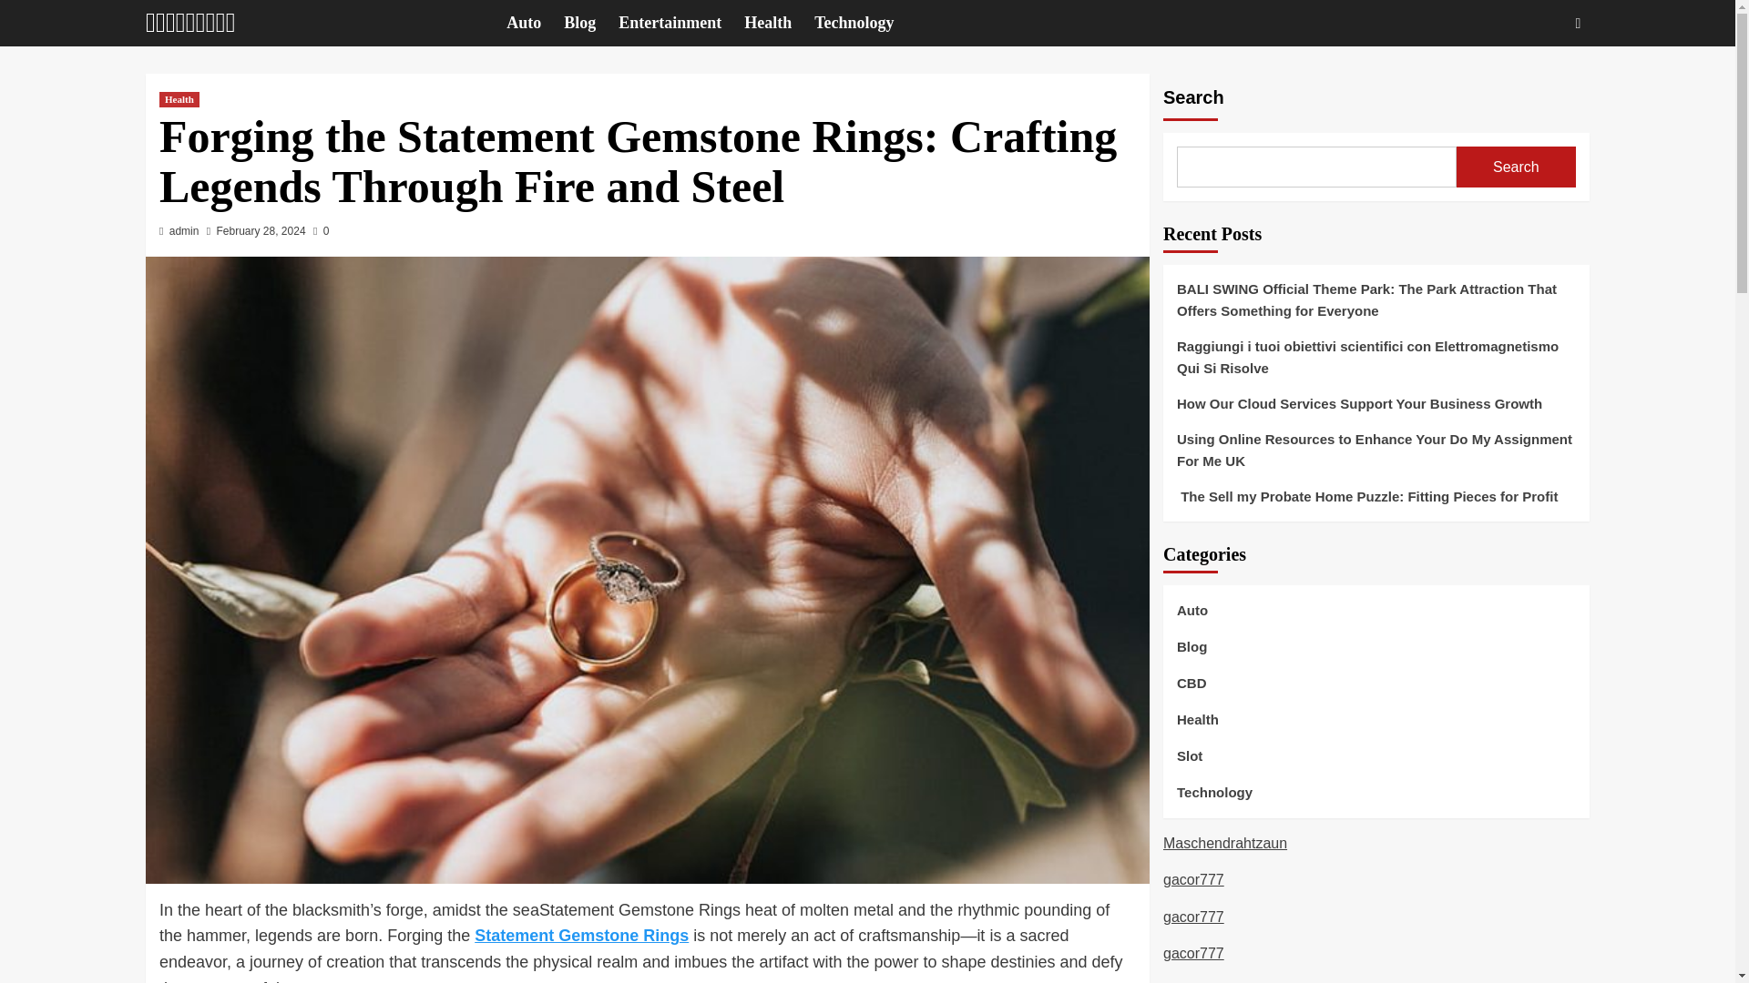 Image resolution: width=1749 pixels, height=983 pixels. What do you see at coordinates (179, 99) in the screenshot?
I see `Health` at bounding box center [179, 99].